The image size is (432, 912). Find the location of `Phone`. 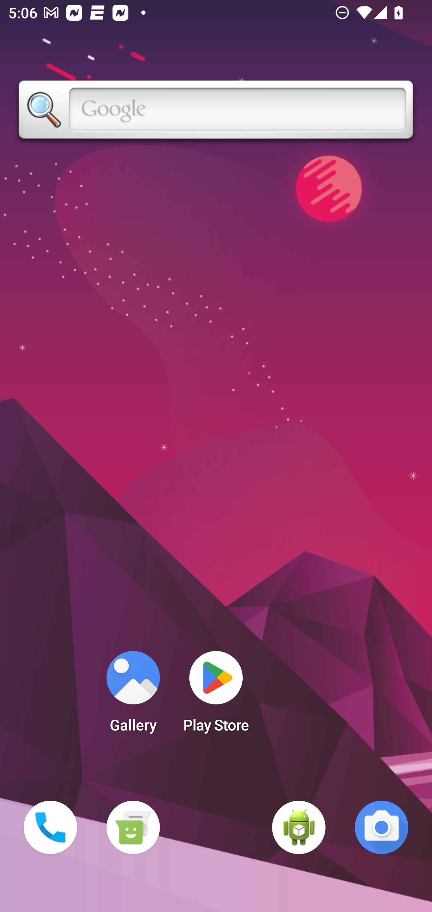

Phone is located at coordinates (50, 827).